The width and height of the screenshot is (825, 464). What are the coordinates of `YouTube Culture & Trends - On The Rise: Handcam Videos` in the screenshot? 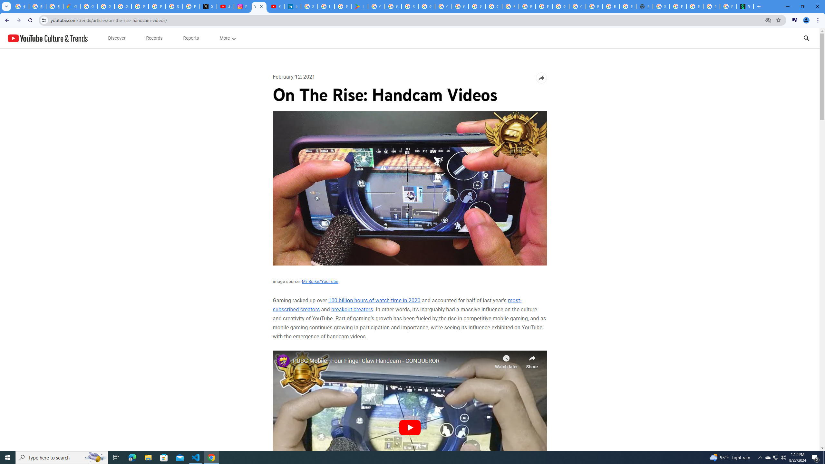 It's located at (259, 6).